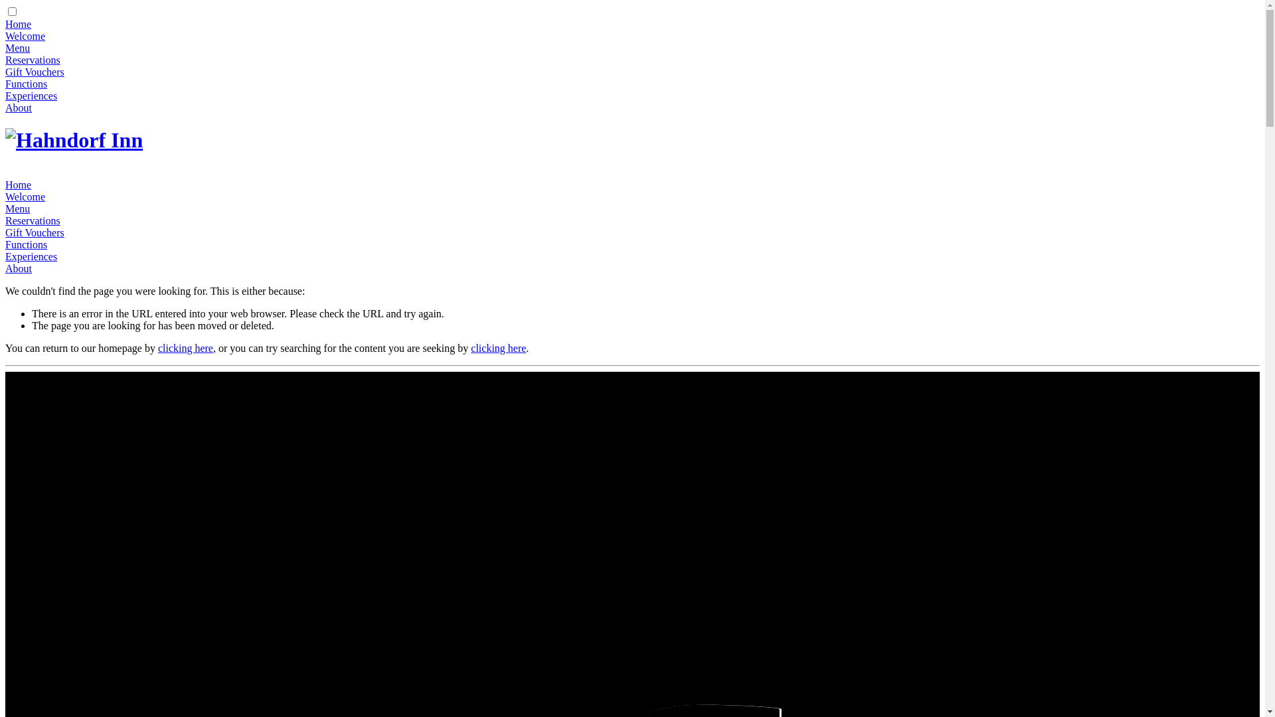 The image size is (1275, 717). Describe the element at coordinates (17, 208) in the screenshot. I see `Menu` at that location.